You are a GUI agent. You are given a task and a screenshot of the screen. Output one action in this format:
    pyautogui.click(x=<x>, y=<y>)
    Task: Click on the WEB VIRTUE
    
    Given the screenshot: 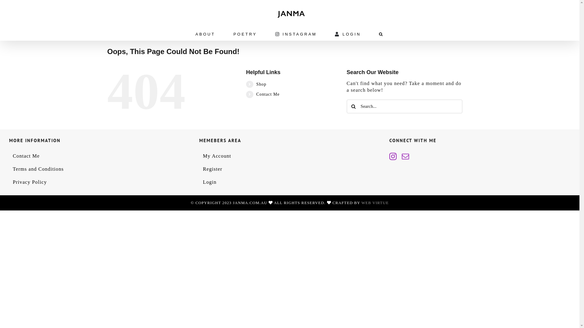 What is the action you would take?
    pyautogui.click(x=375, y=203)
    